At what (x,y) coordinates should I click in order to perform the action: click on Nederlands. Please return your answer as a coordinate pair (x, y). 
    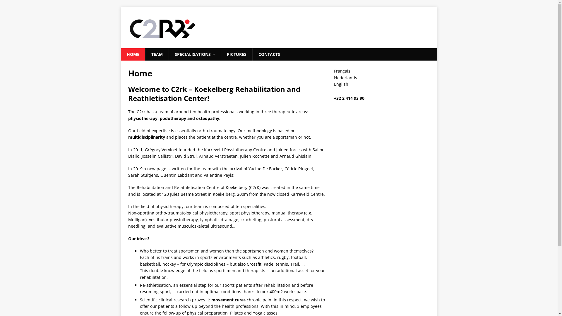
    Looking at the image, I should click on (345, 78).